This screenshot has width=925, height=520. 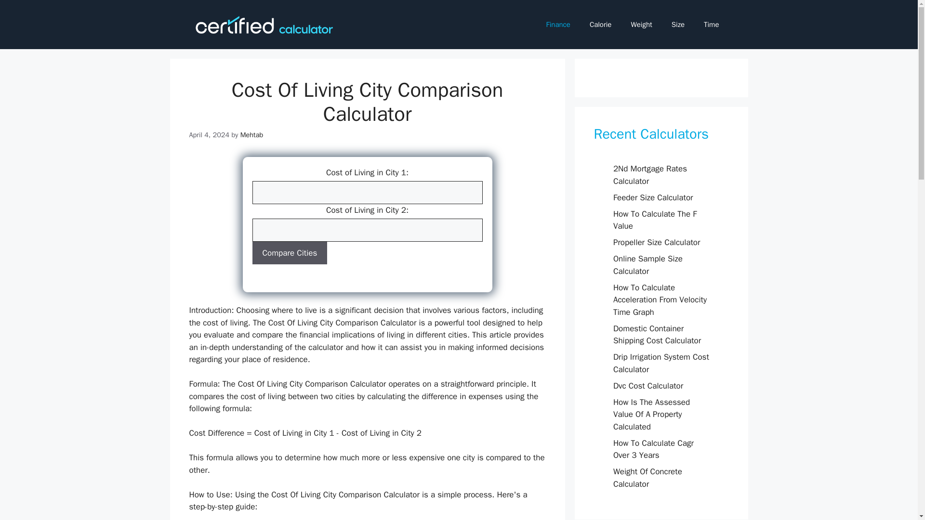 I want to click on Compare Cities, so click(x=290, y=253).